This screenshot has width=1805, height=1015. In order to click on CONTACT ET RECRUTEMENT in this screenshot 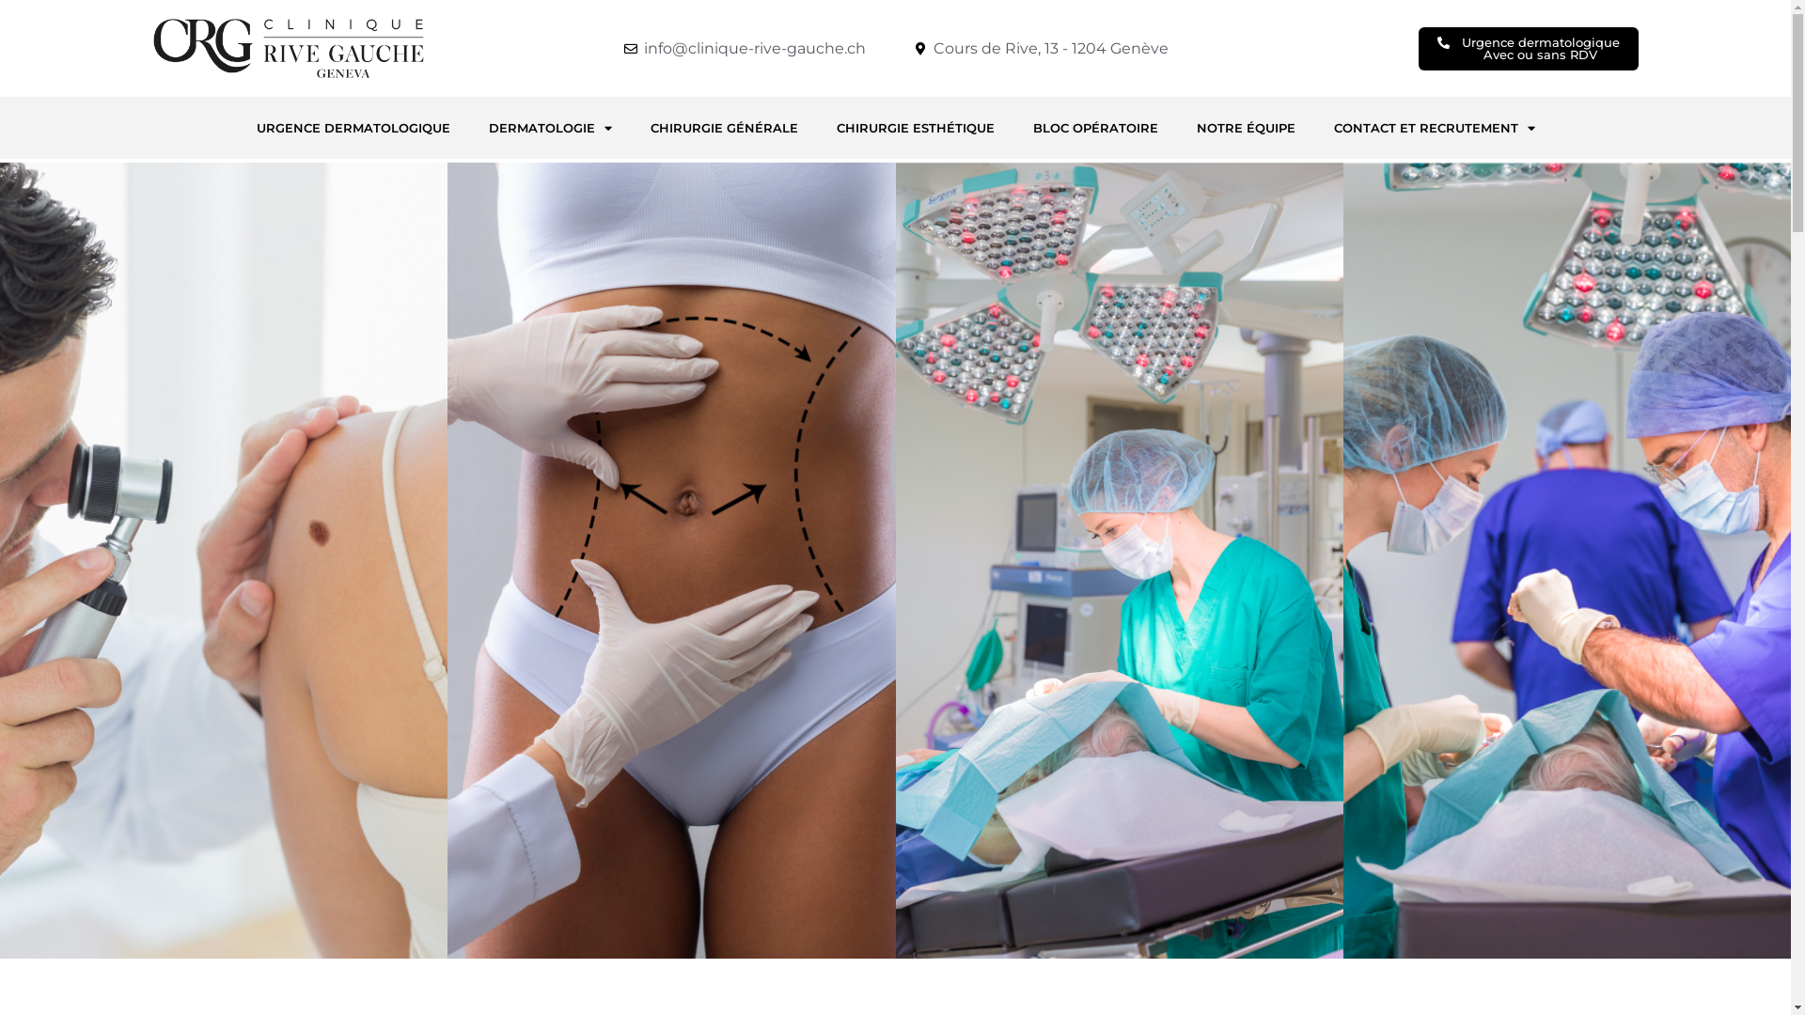, I will do `click(1434, 128)`.